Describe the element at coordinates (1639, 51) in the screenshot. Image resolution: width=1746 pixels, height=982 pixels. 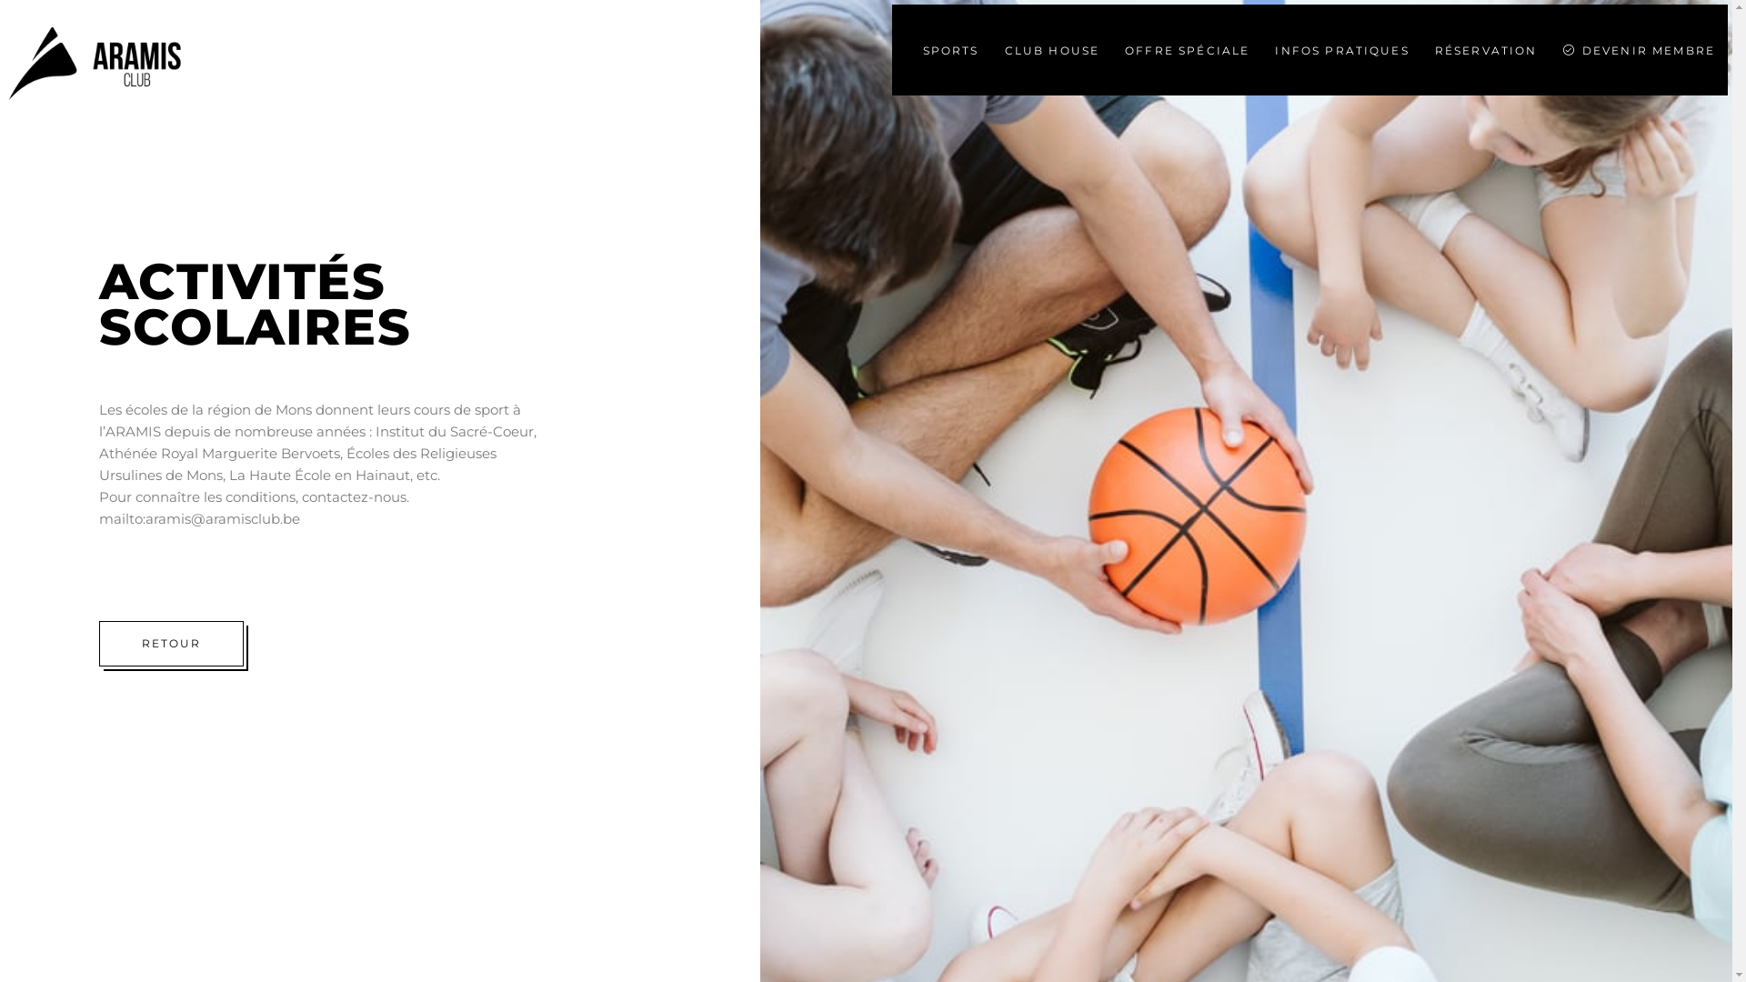
I see `DEVENIR MEMBRE` at that location.